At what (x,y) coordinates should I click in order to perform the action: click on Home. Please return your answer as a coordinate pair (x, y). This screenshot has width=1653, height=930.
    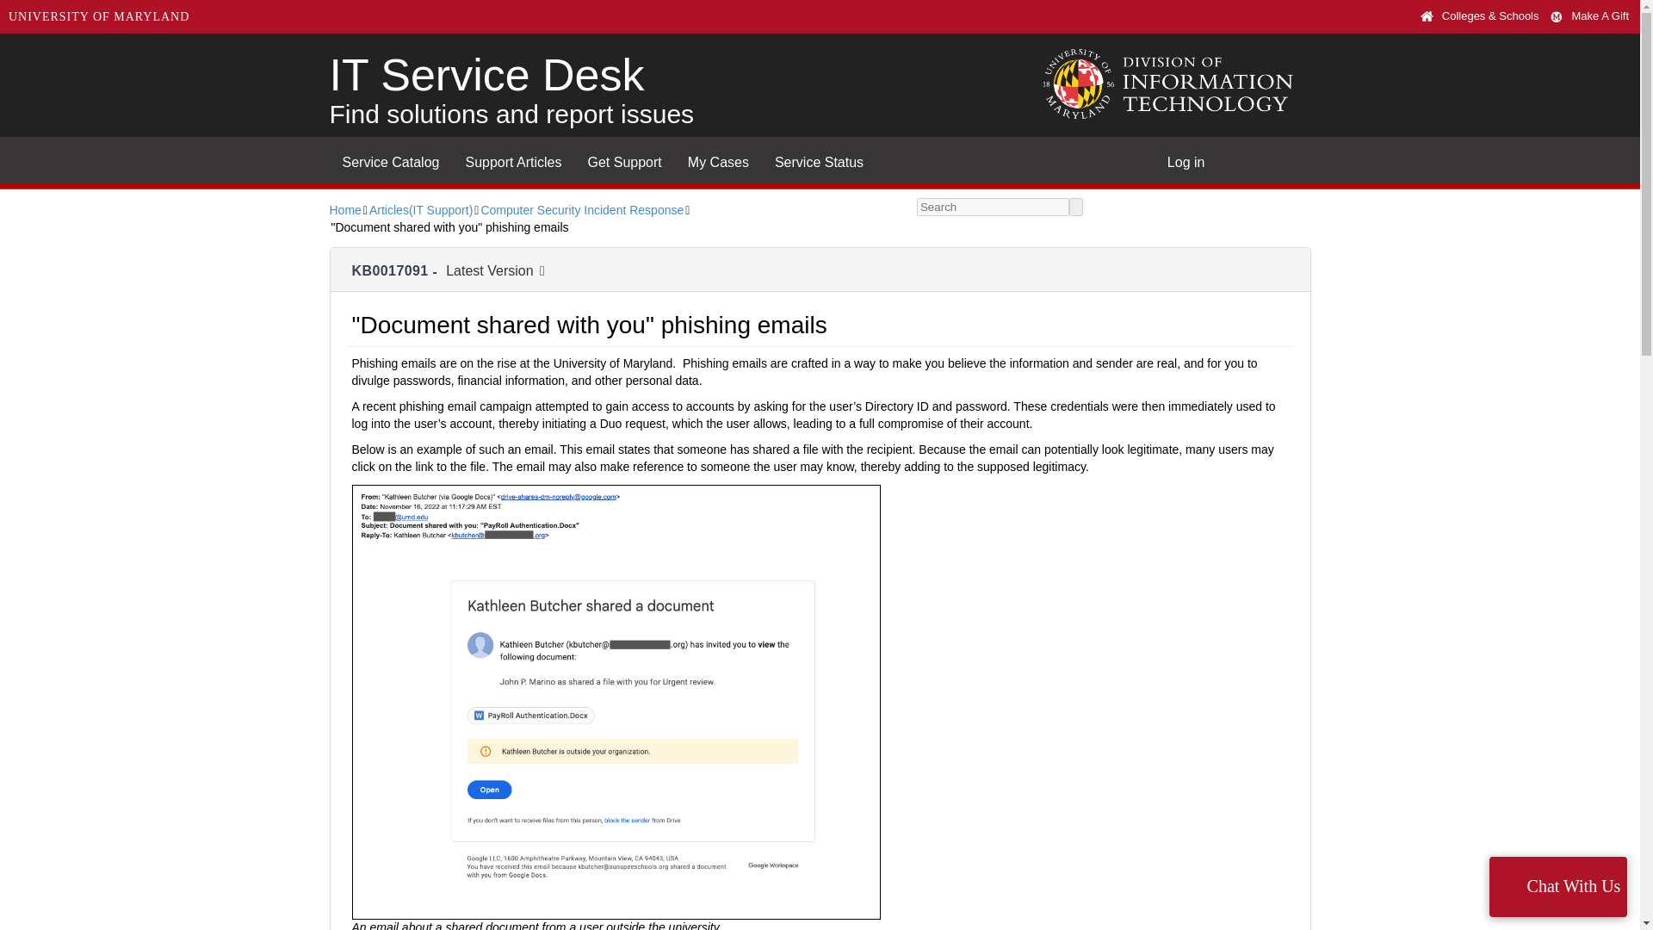
    Looking at the image, I should click on (344, 210).